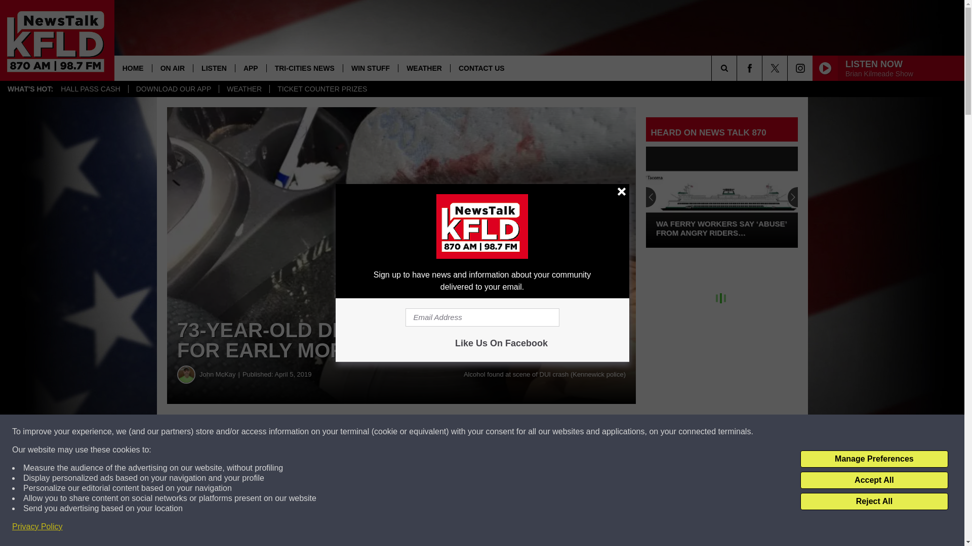 This screenshot has height=546, width=972. What do you see at coordinates (133, 68) in the screenshot?
I see `HOME` at bounding box center [133, 68].